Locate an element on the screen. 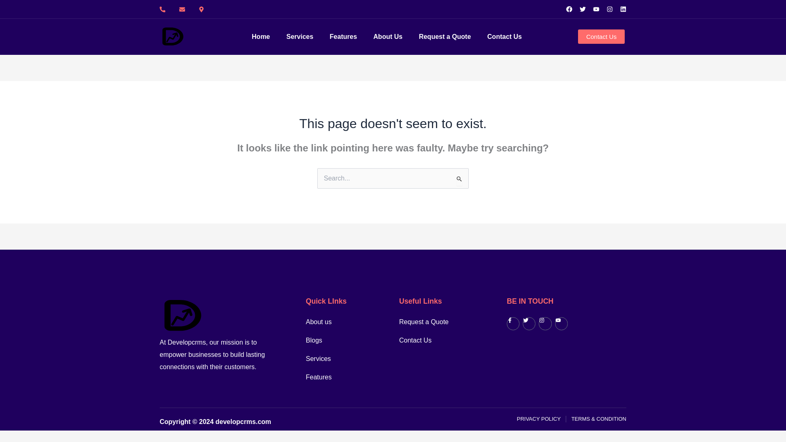  Youtube is located at coordinates (596, 9).